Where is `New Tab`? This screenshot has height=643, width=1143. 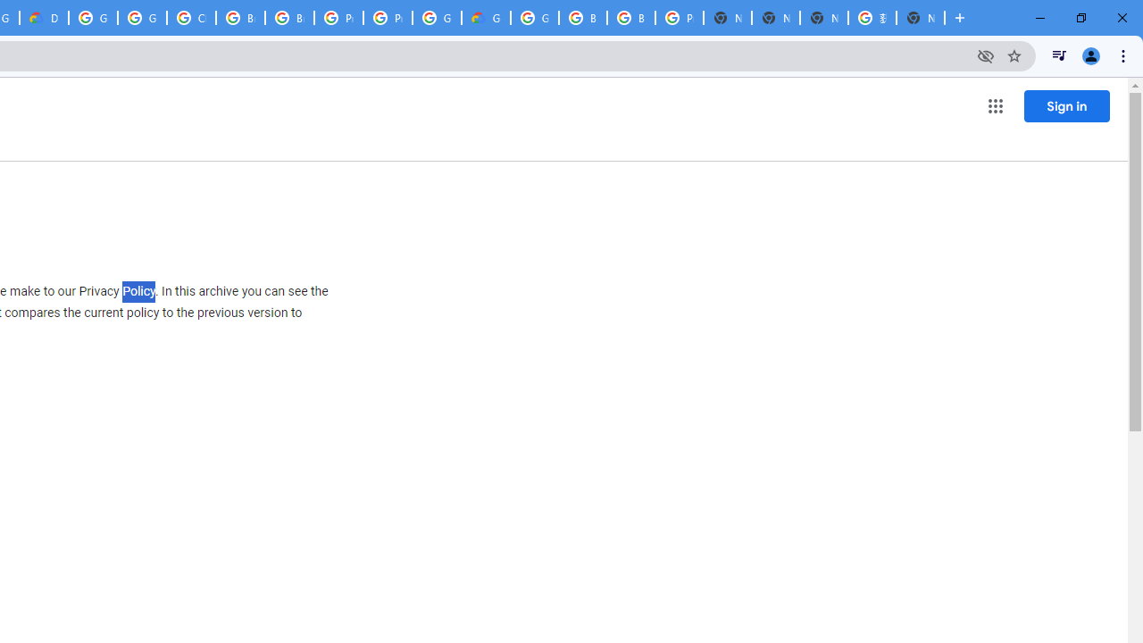 New Tab is located at coordinates (920, 18).